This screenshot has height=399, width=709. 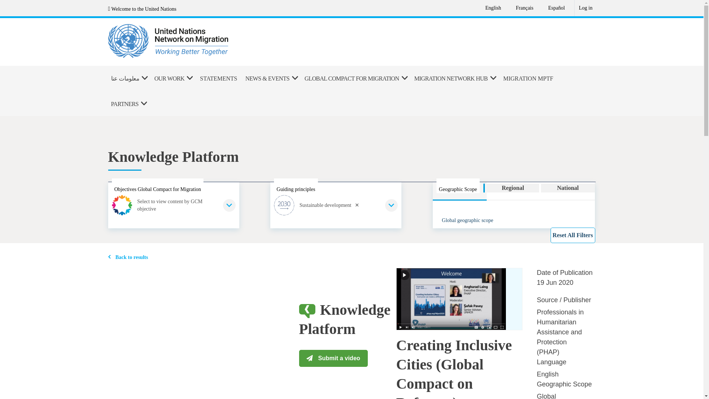 I want to click on Sustainable development, so click(x=336, y=205).